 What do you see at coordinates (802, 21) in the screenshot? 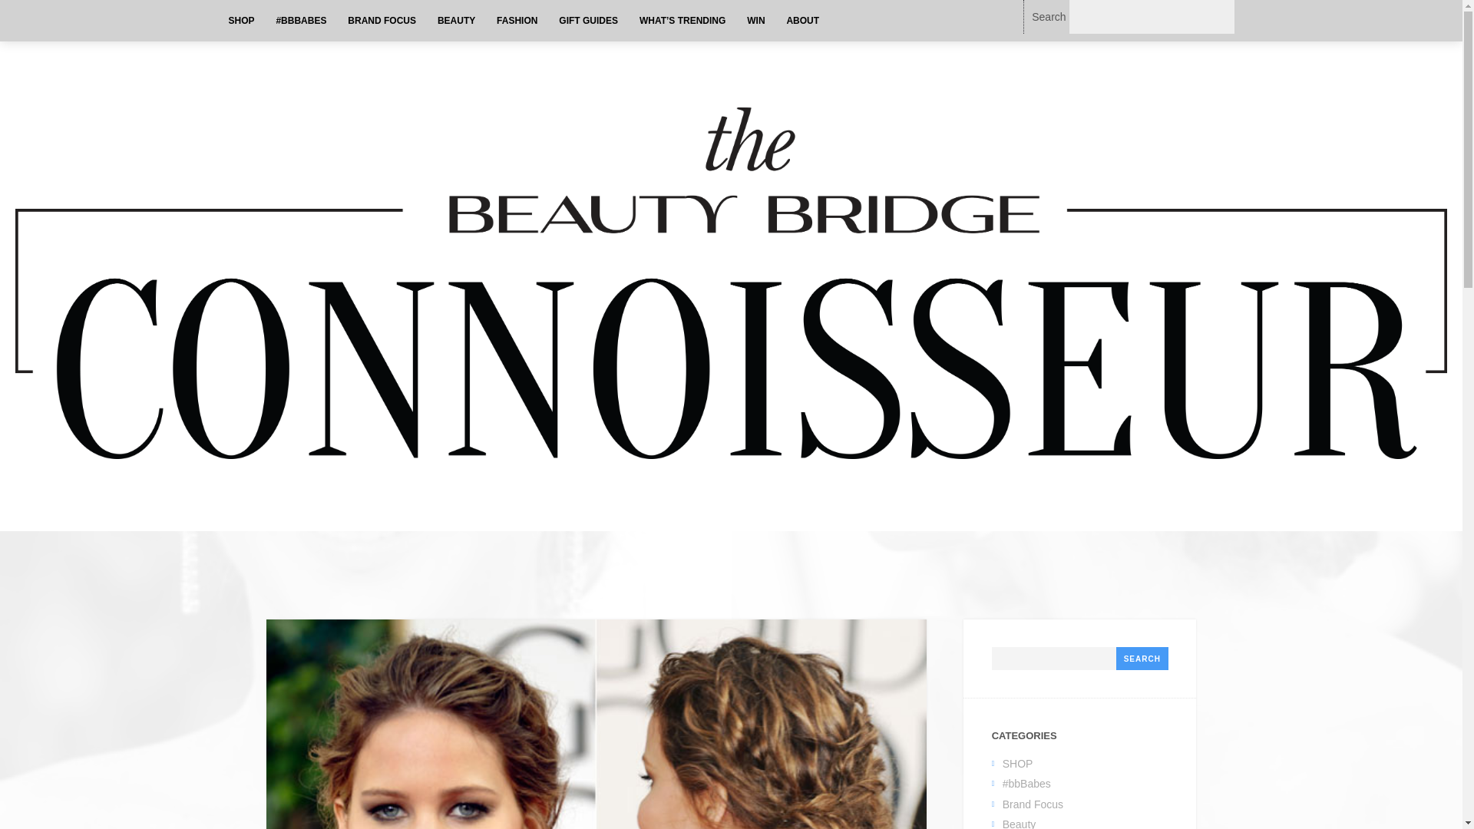
I see `ABOUT` at bounding box center [802, 21].